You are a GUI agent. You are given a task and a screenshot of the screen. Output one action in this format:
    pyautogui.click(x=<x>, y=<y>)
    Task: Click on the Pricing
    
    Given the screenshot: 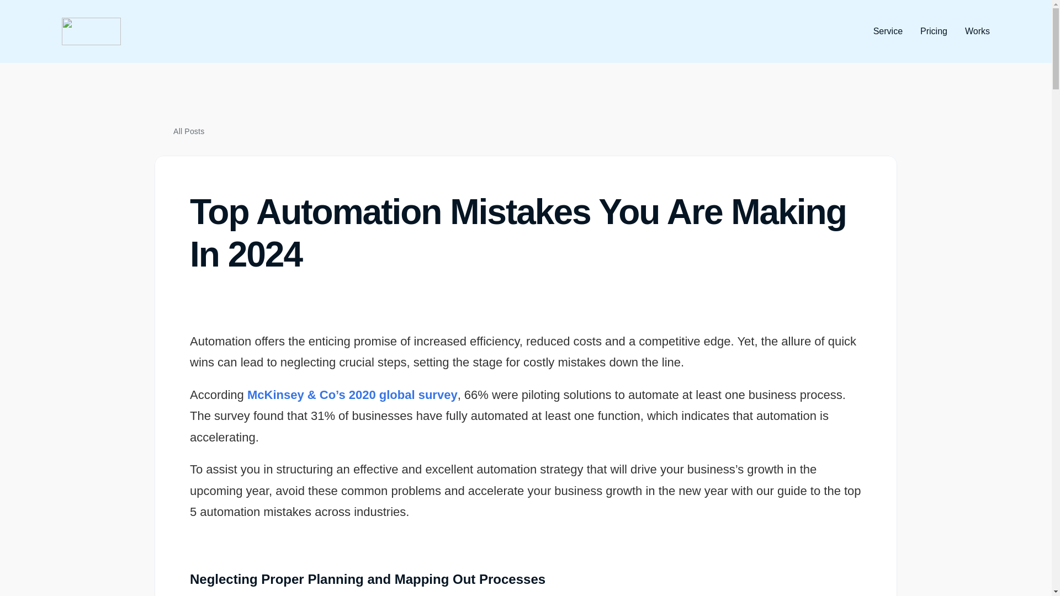 What is the action you would take?
    pyautogui.click(x=934, y=31)
    